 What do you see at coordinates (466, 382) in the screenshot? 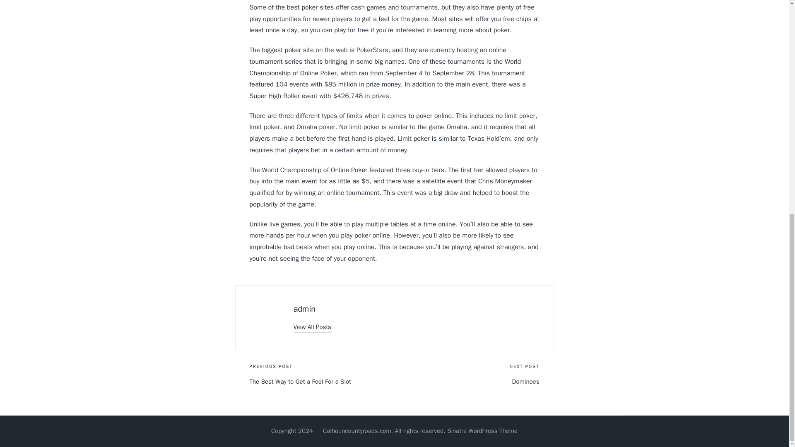
I see `Dominoes` at bounding box center [466, 382].